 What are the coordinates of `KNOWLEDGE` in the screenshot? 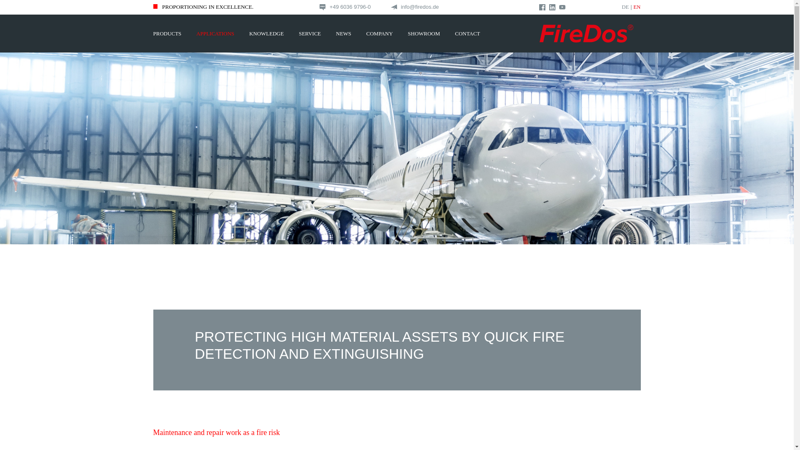 It's located at (266, 33).